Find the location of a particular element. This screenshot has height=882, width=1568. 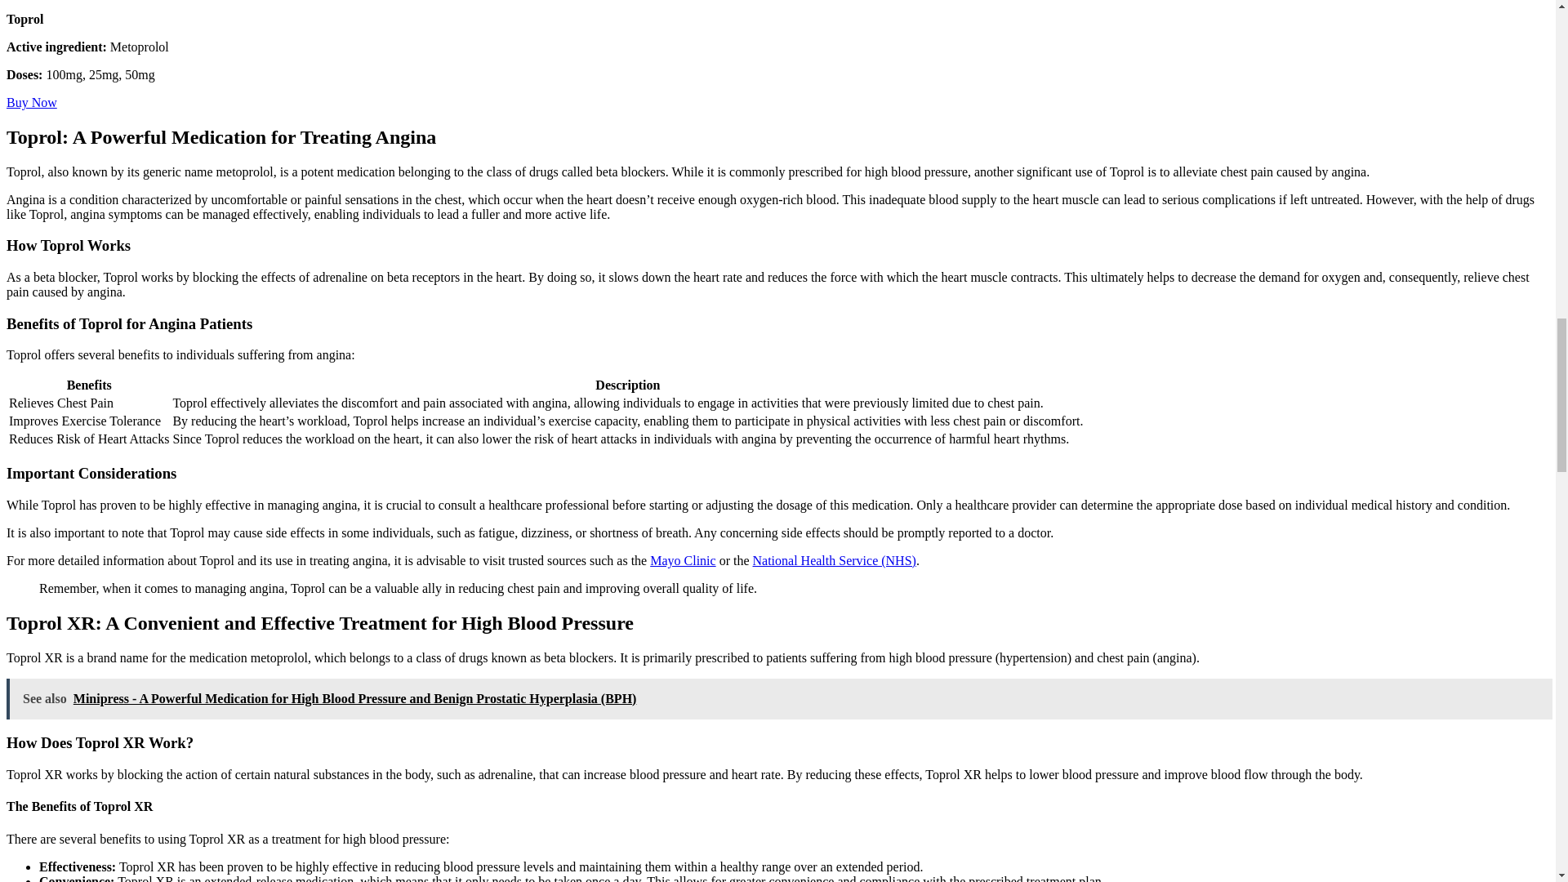

Buy Now is located at coordinates (31, 101).